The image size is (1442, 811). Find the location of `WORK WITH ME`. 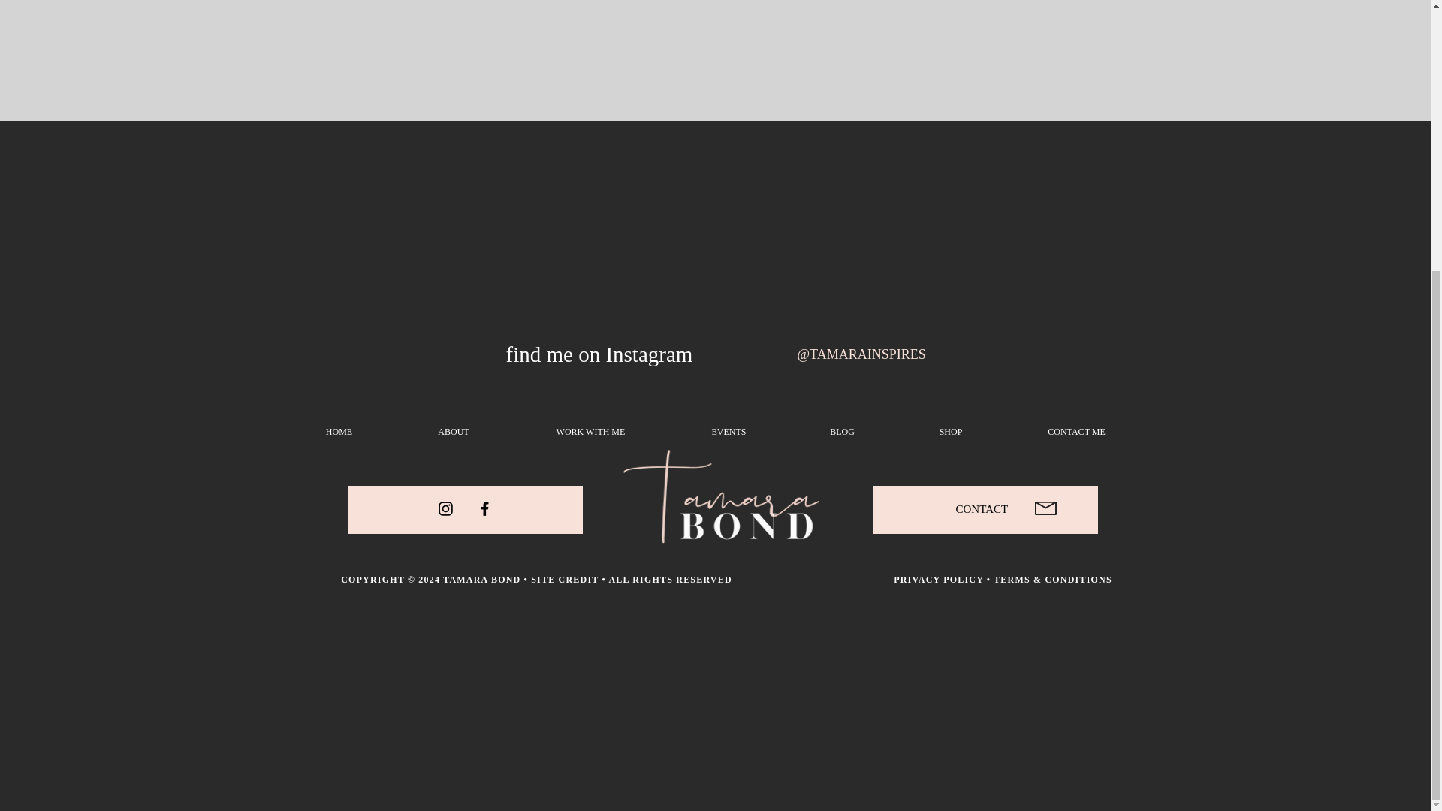

WORK WITH ME is located at coordinates (590, 431).